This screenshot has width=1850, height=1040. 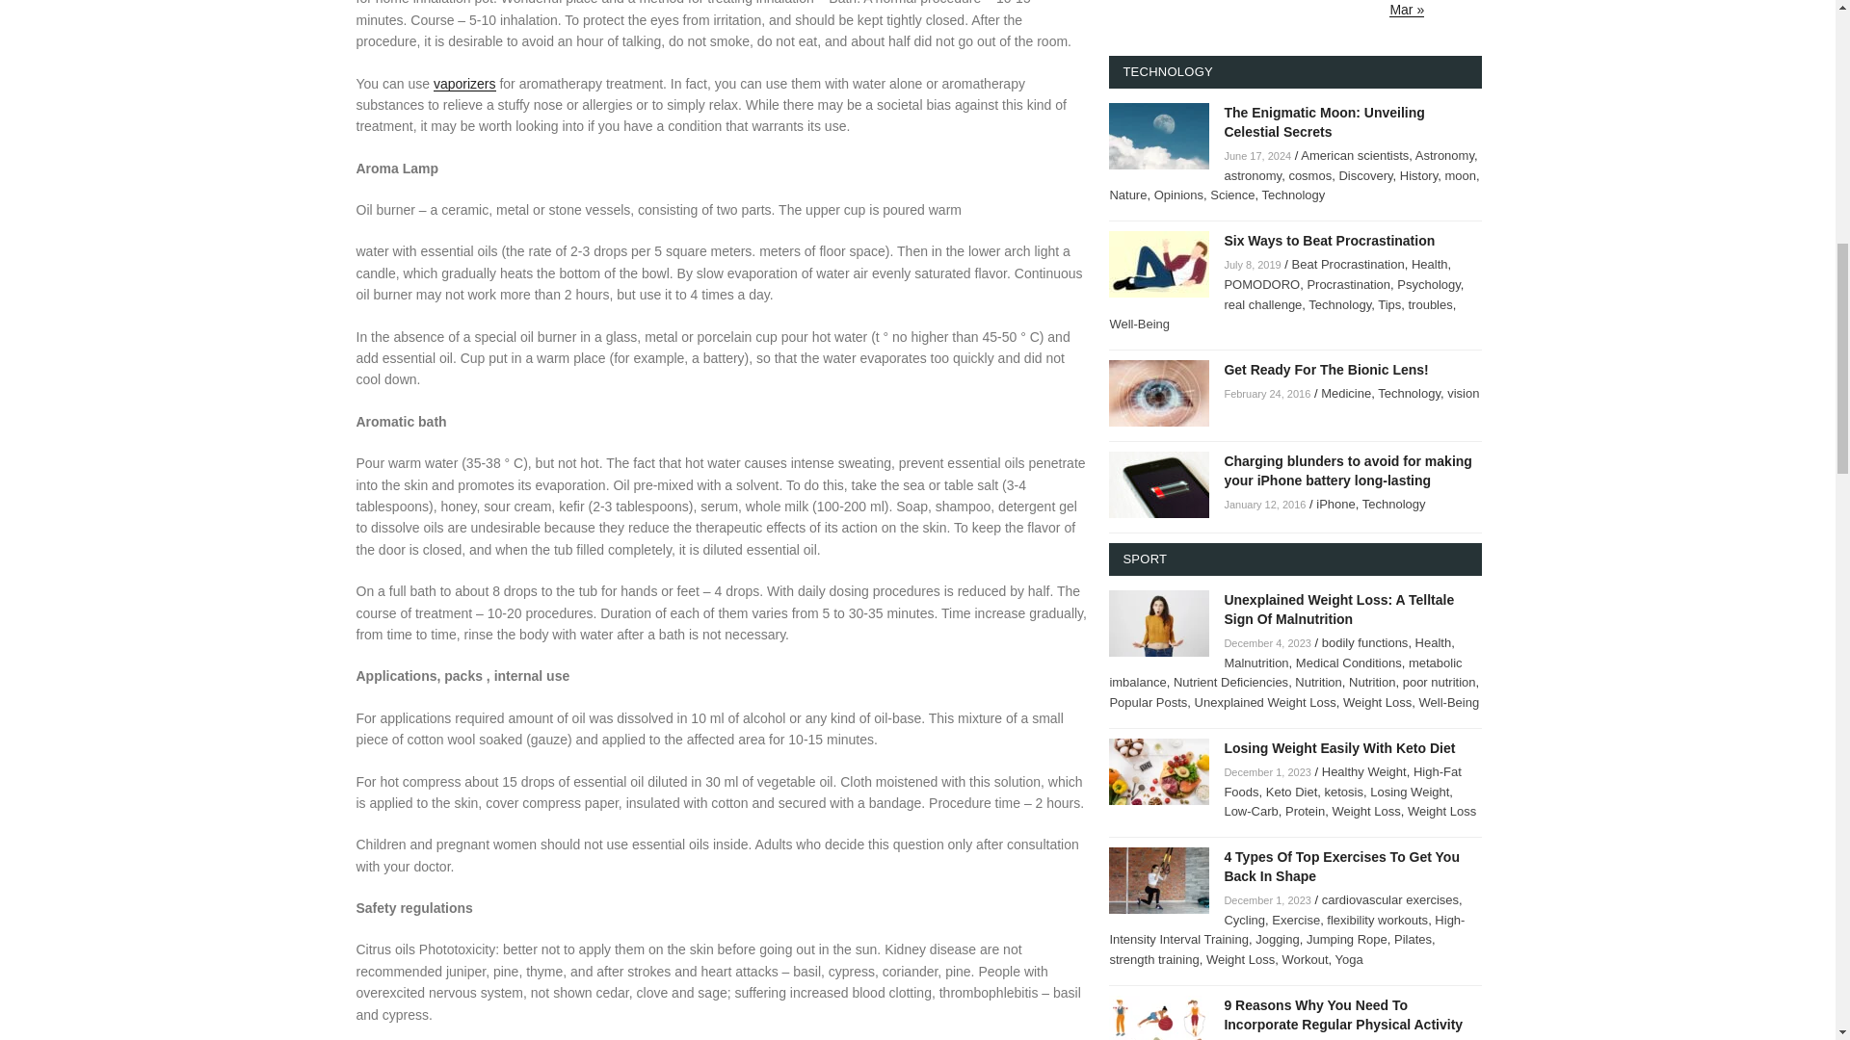 What do you see at coordinates (1253, 175) in the screenshot?
I see `astronomy` at bounding box center [1253, 175].